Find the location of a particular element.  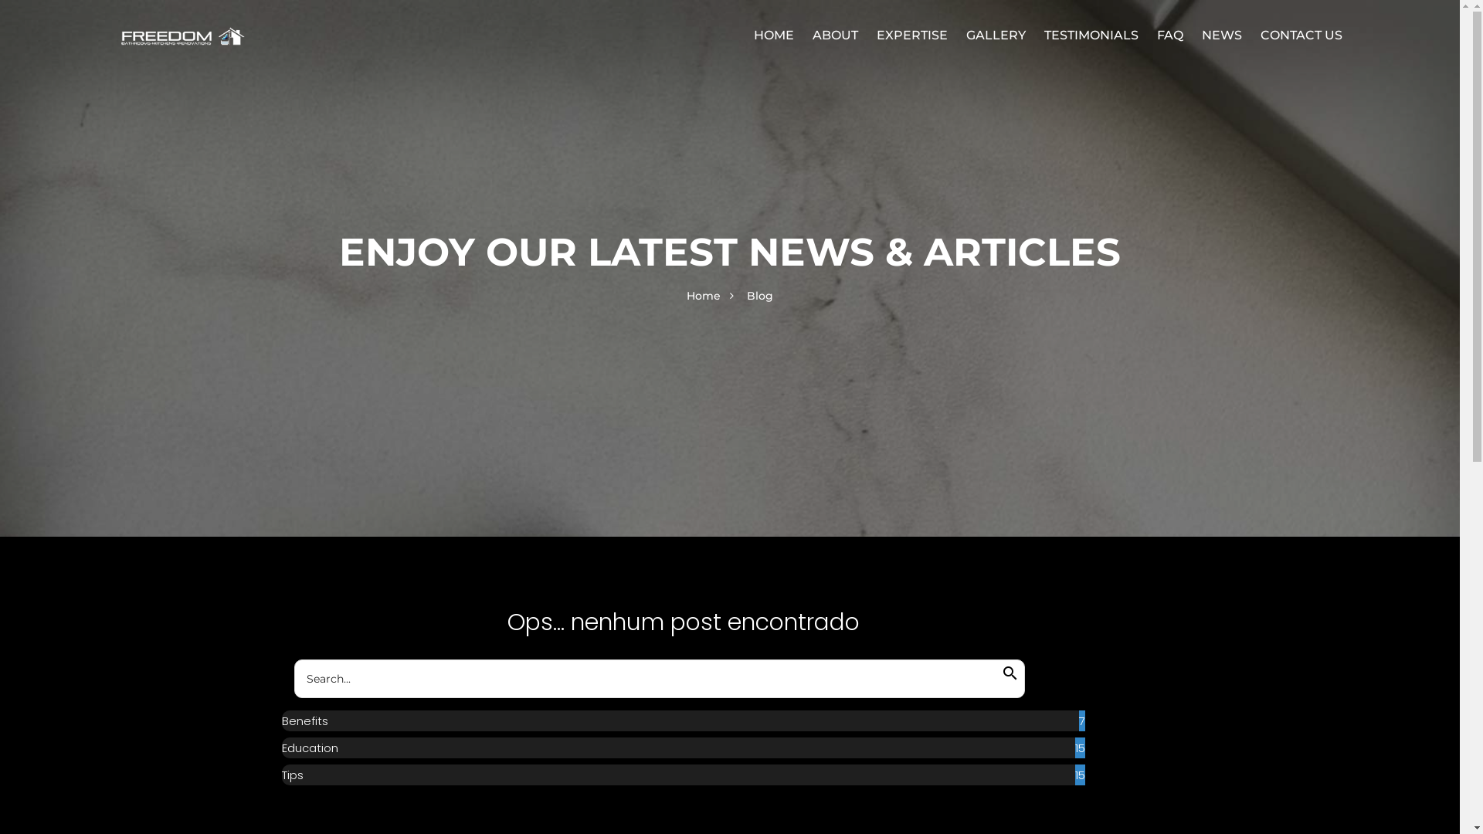

GALLERY is located at coordinates (996, 36).